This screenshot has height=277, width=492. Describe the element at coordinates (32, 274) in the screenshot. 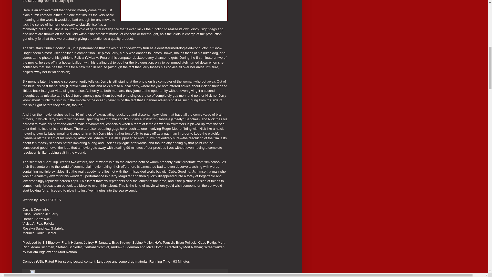

I see `Edit Post` at that location.